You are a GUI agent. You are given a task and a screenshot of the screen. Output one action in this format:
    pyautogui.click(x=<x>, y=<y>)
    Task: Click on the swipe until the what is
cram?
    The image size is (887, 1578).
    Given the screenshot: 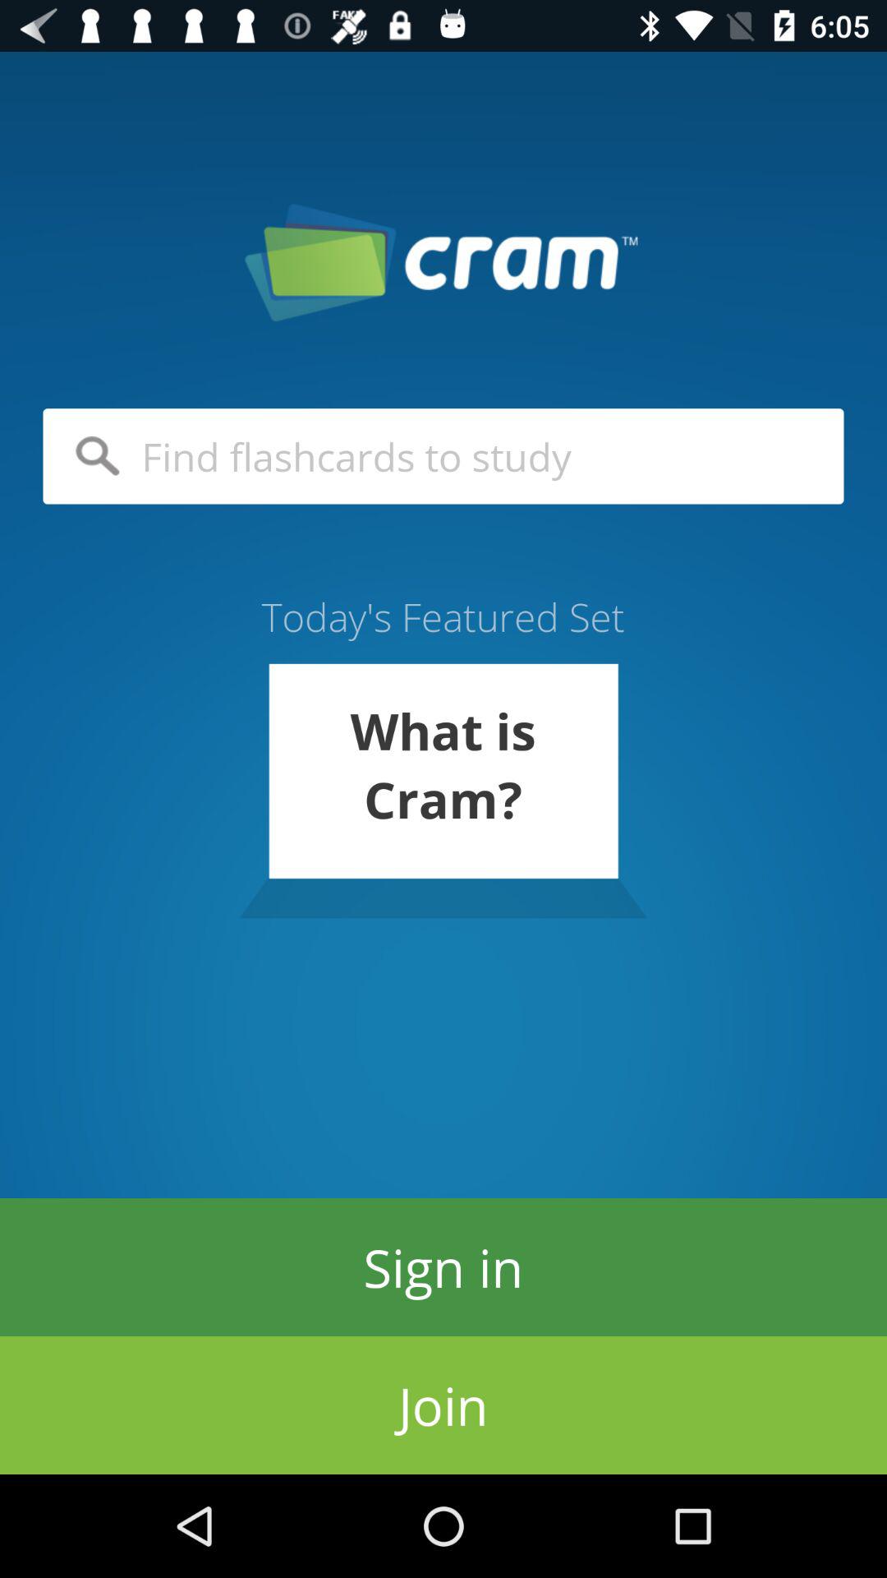 What is the action you would take?
    pyautogui.click(x=443, y=791)
    